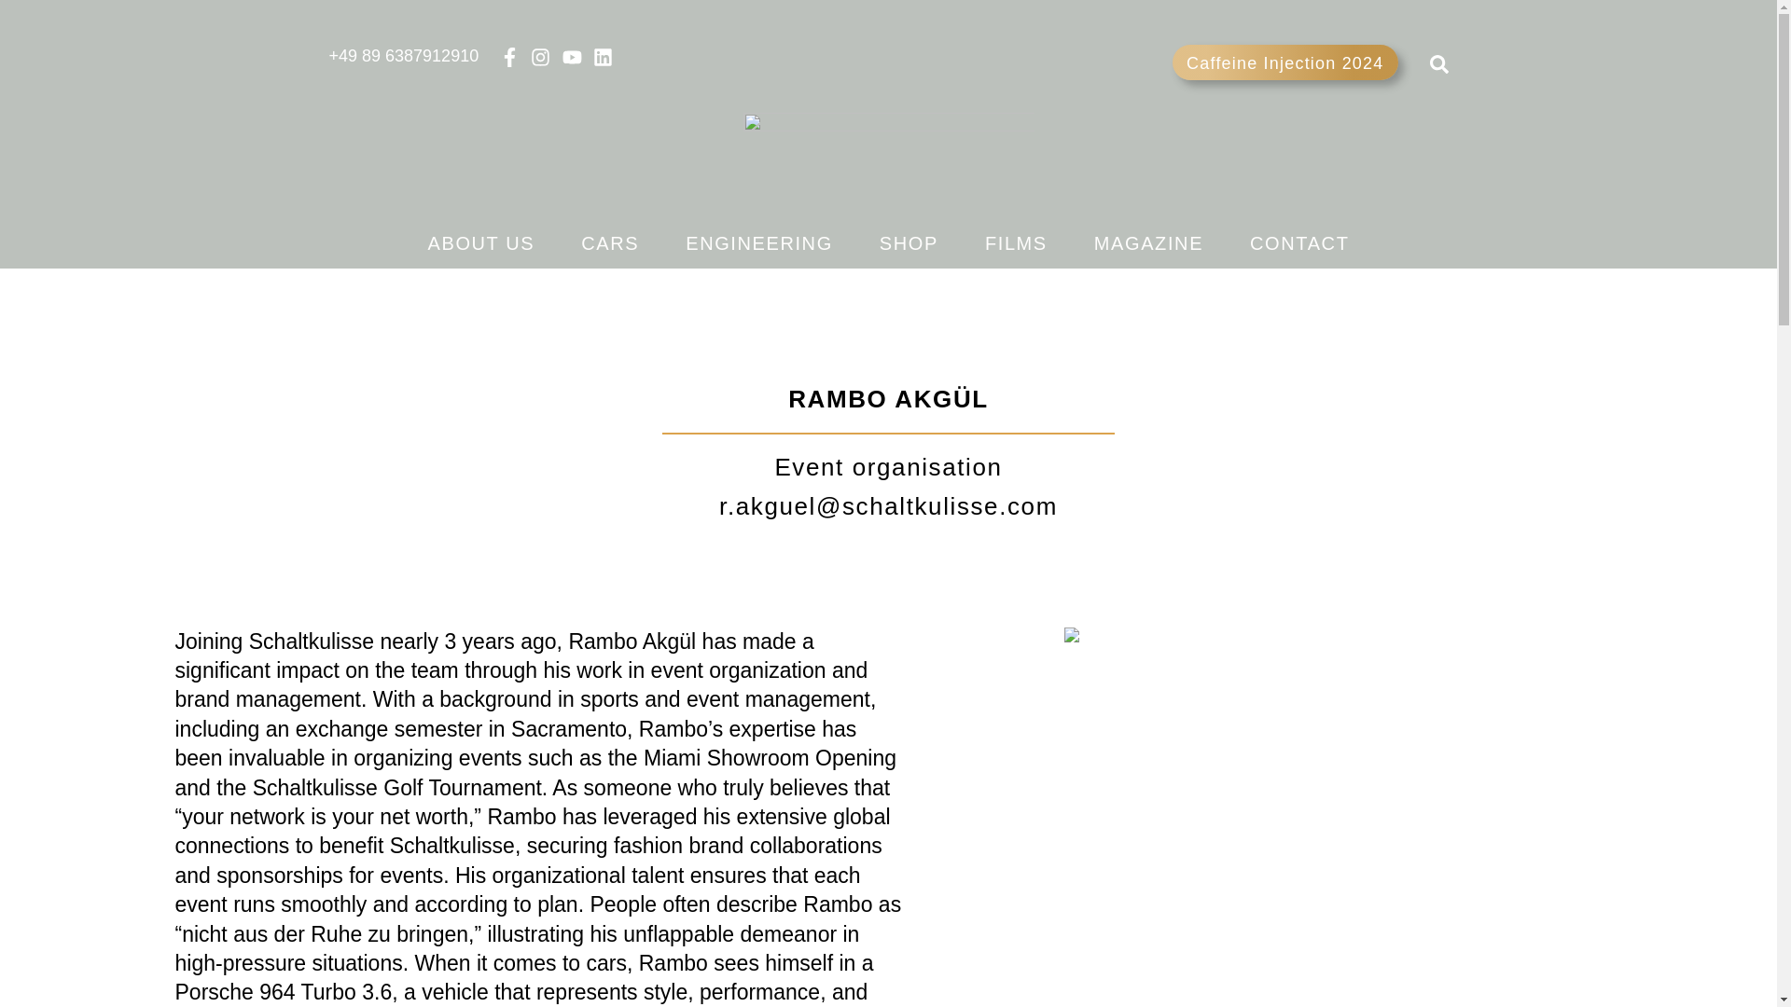  What do you see at coordinates (481, 244) in the screenshot?
I see `ABOUT US` at bounding box center [481, 244].